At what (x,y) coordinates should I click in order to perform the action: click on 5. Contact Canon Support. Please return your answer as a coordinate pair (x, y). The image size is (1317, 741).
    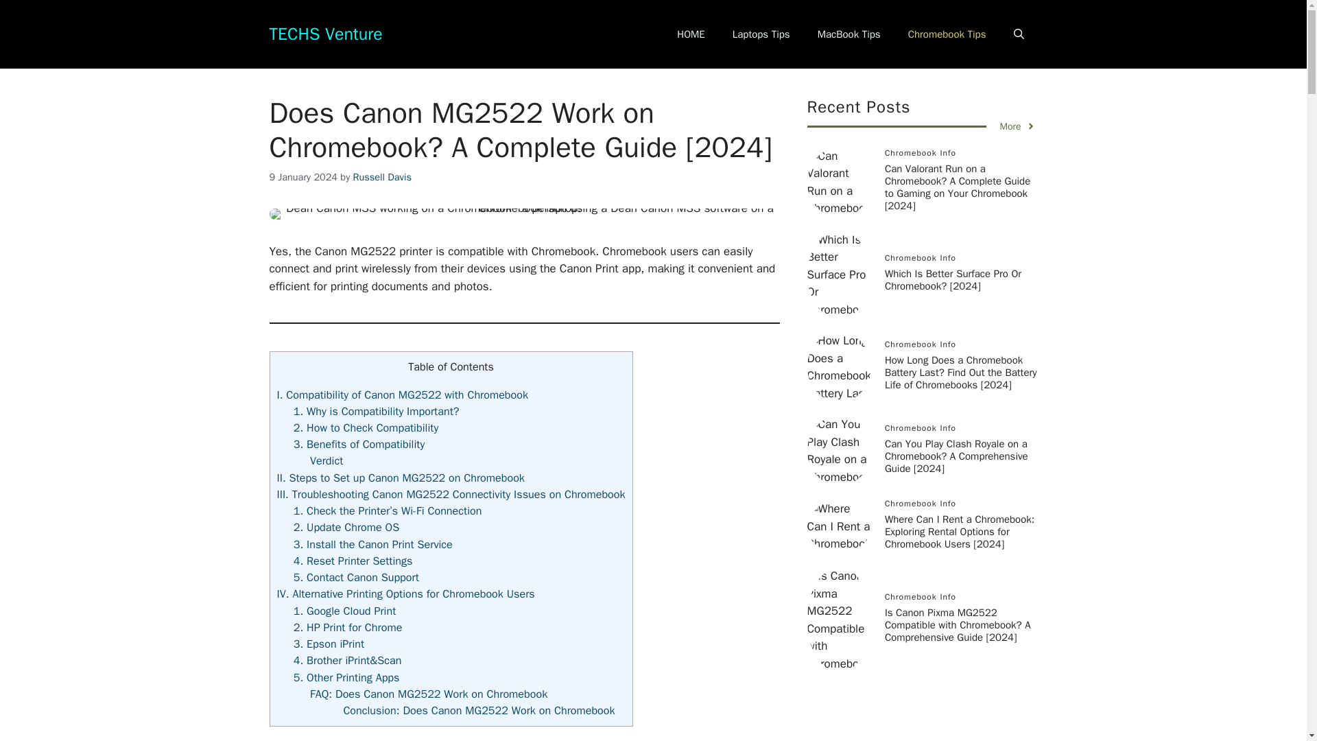
    Looking at the image, I should click on (356, 577).